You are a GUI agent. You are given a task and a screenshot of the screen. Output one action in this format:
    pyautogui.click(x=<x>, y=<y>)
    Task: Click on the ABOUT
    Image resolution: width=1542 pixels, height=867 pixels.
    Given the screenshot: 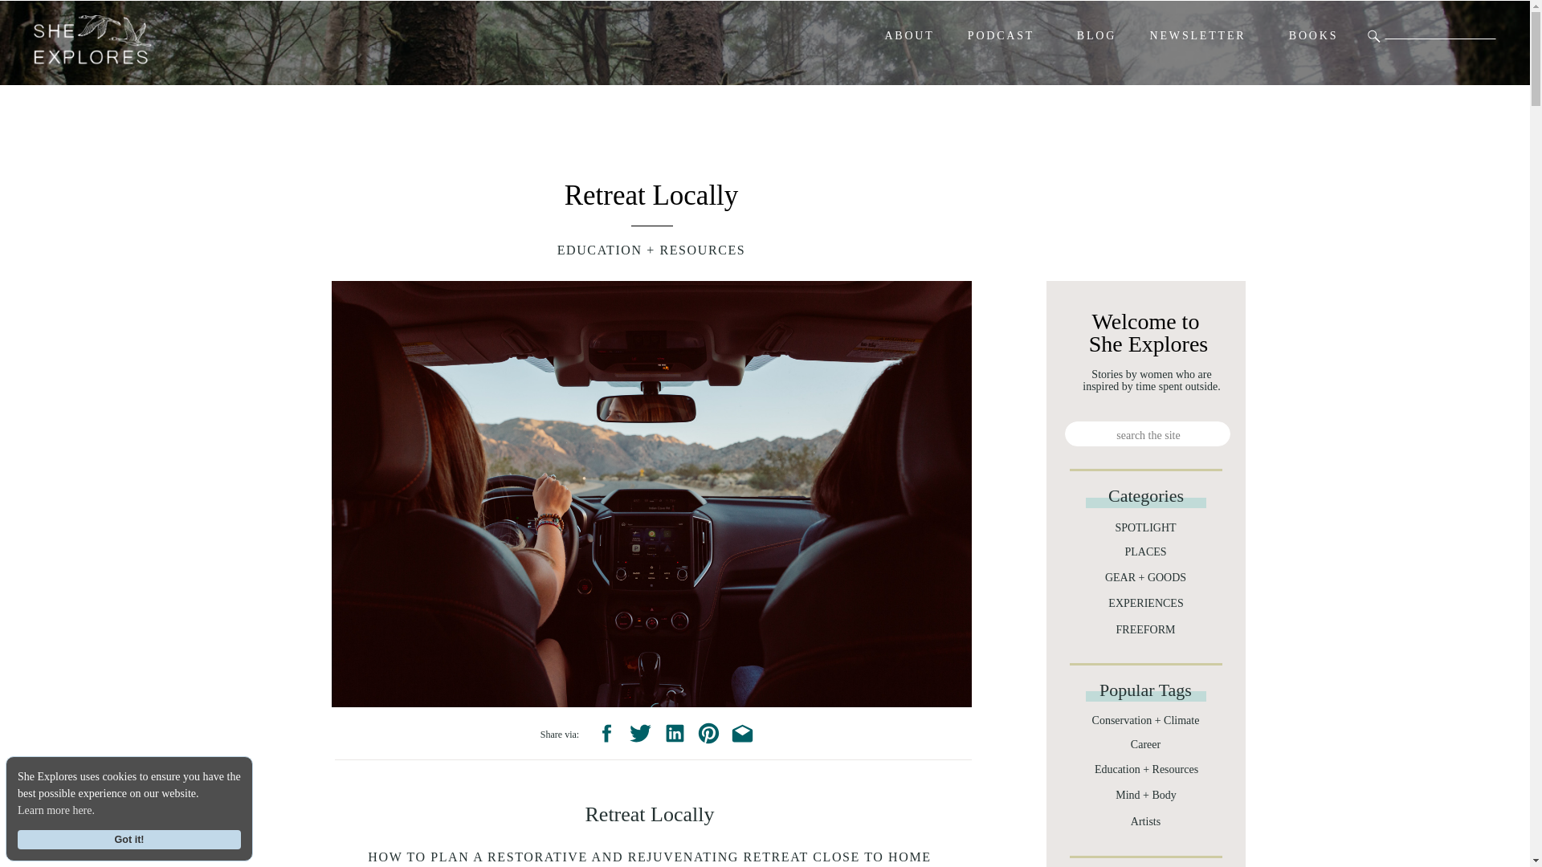 What is the action you would take?
    pyautogui.click(x=909, y=36)
    